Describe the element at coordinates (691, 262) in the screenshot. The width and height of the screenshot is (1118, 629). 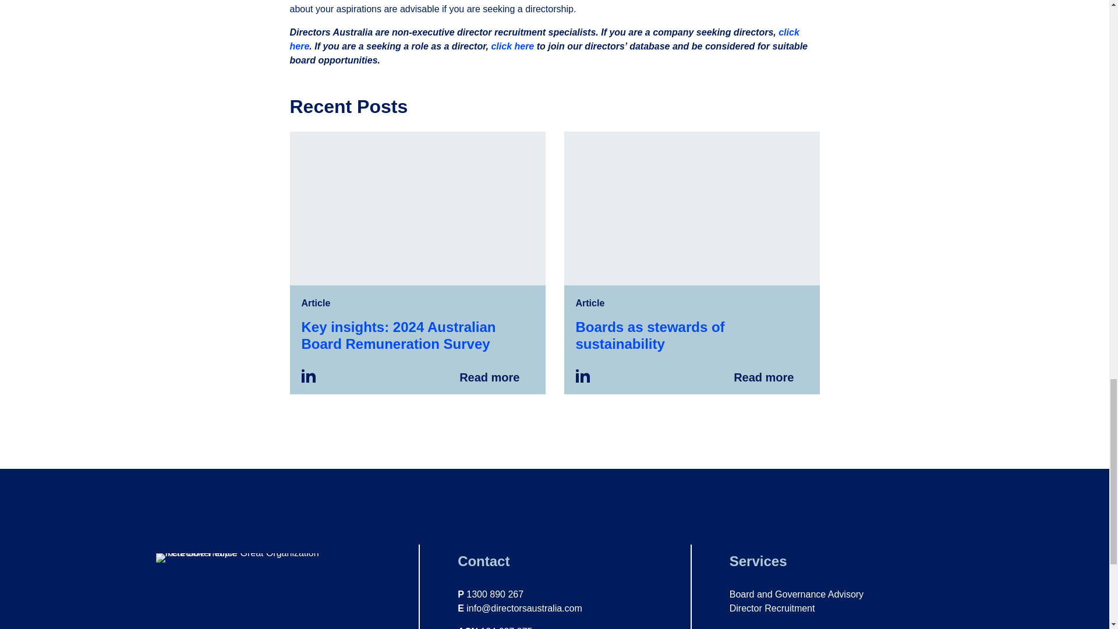
I see `Read more` at that location.